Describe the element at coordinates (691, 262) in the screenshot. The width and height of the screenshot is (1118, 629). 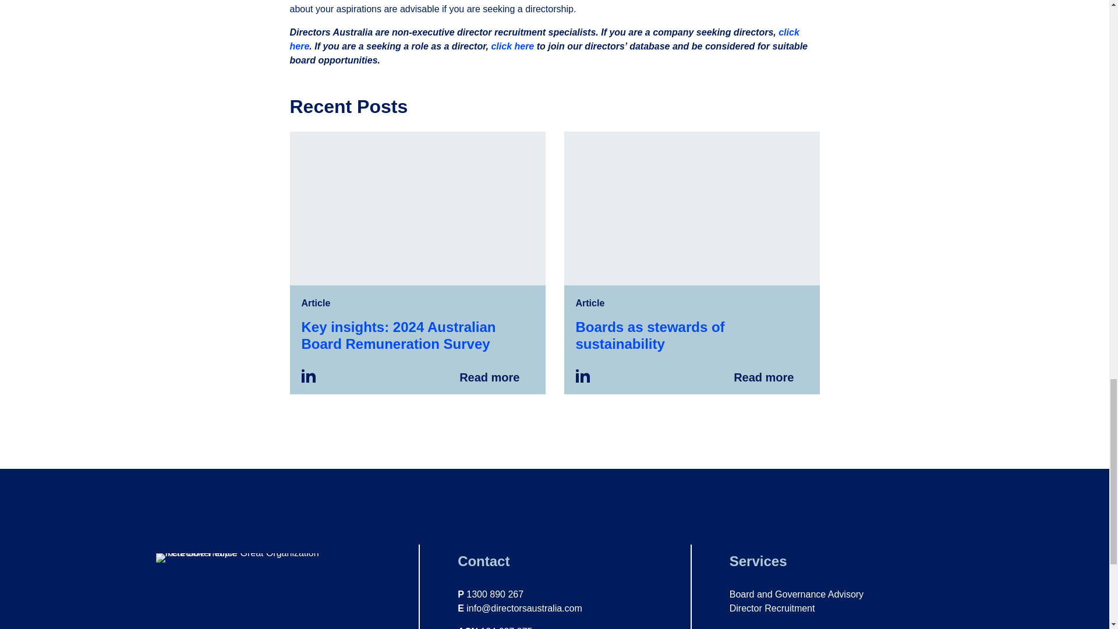
I see `Read more` at that location.